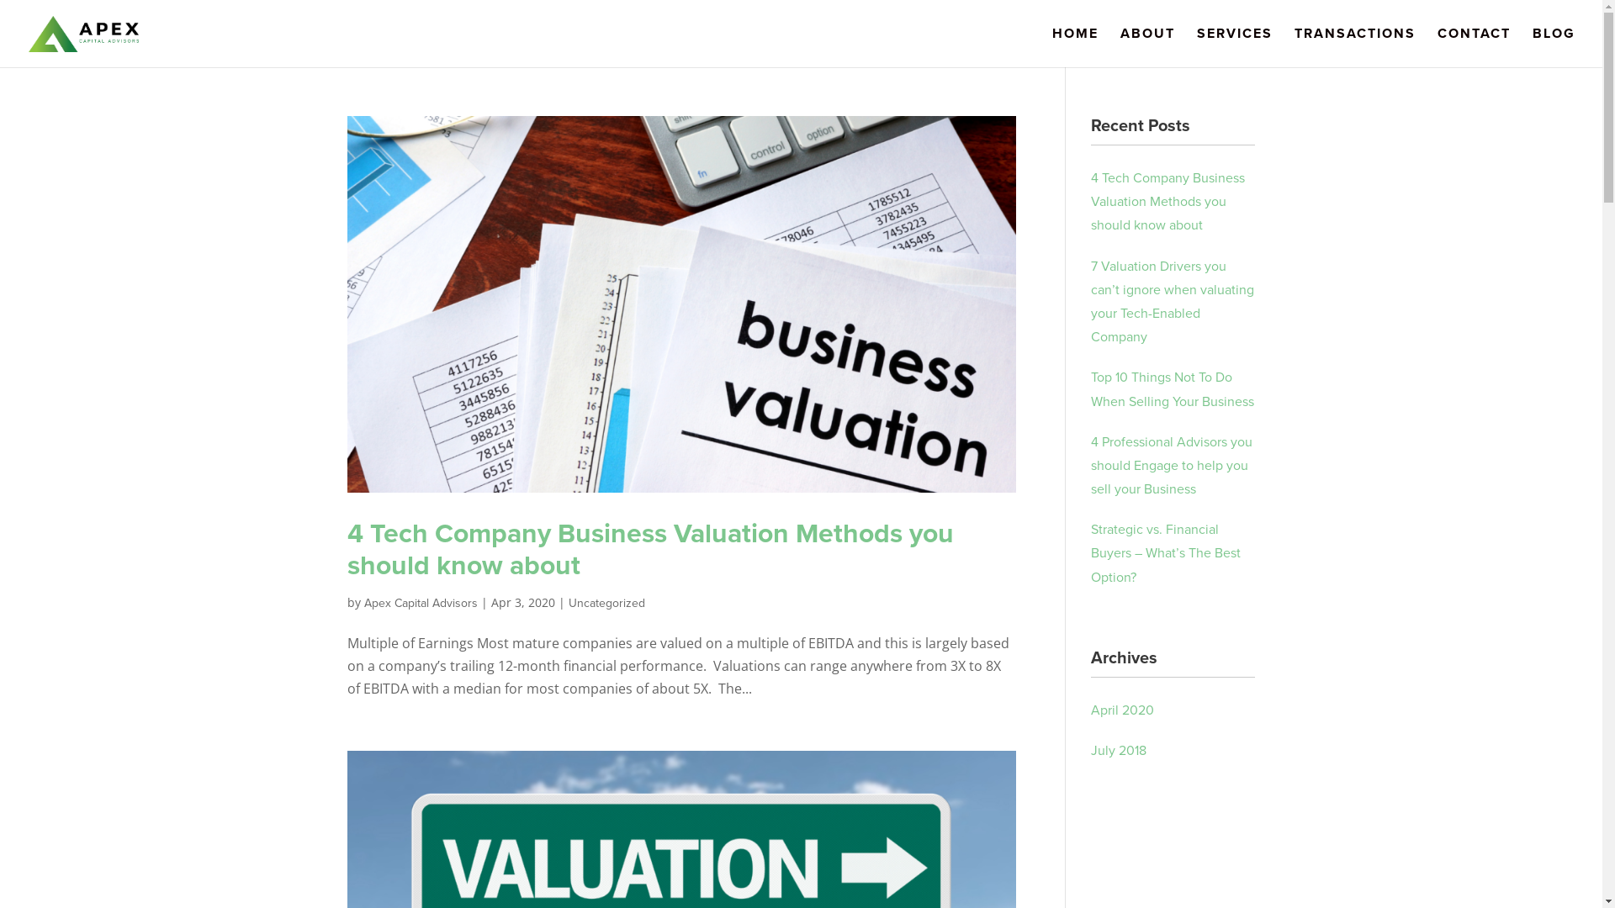 The width and height of the screenshot is (1615, 908). I want to click on April 2020, so click(1122, 710).